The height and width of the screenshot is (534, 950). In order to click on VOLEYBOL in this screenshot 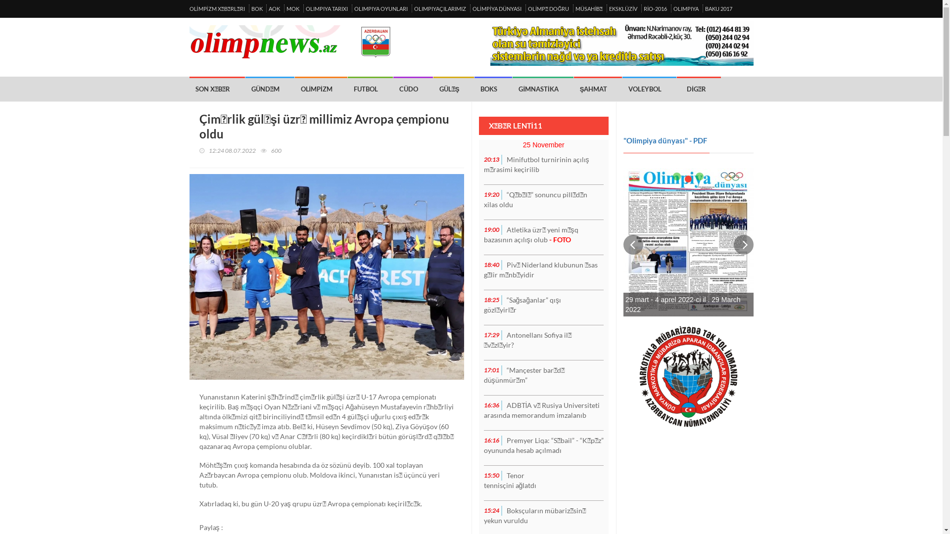, I will do `click(649, 89)`.